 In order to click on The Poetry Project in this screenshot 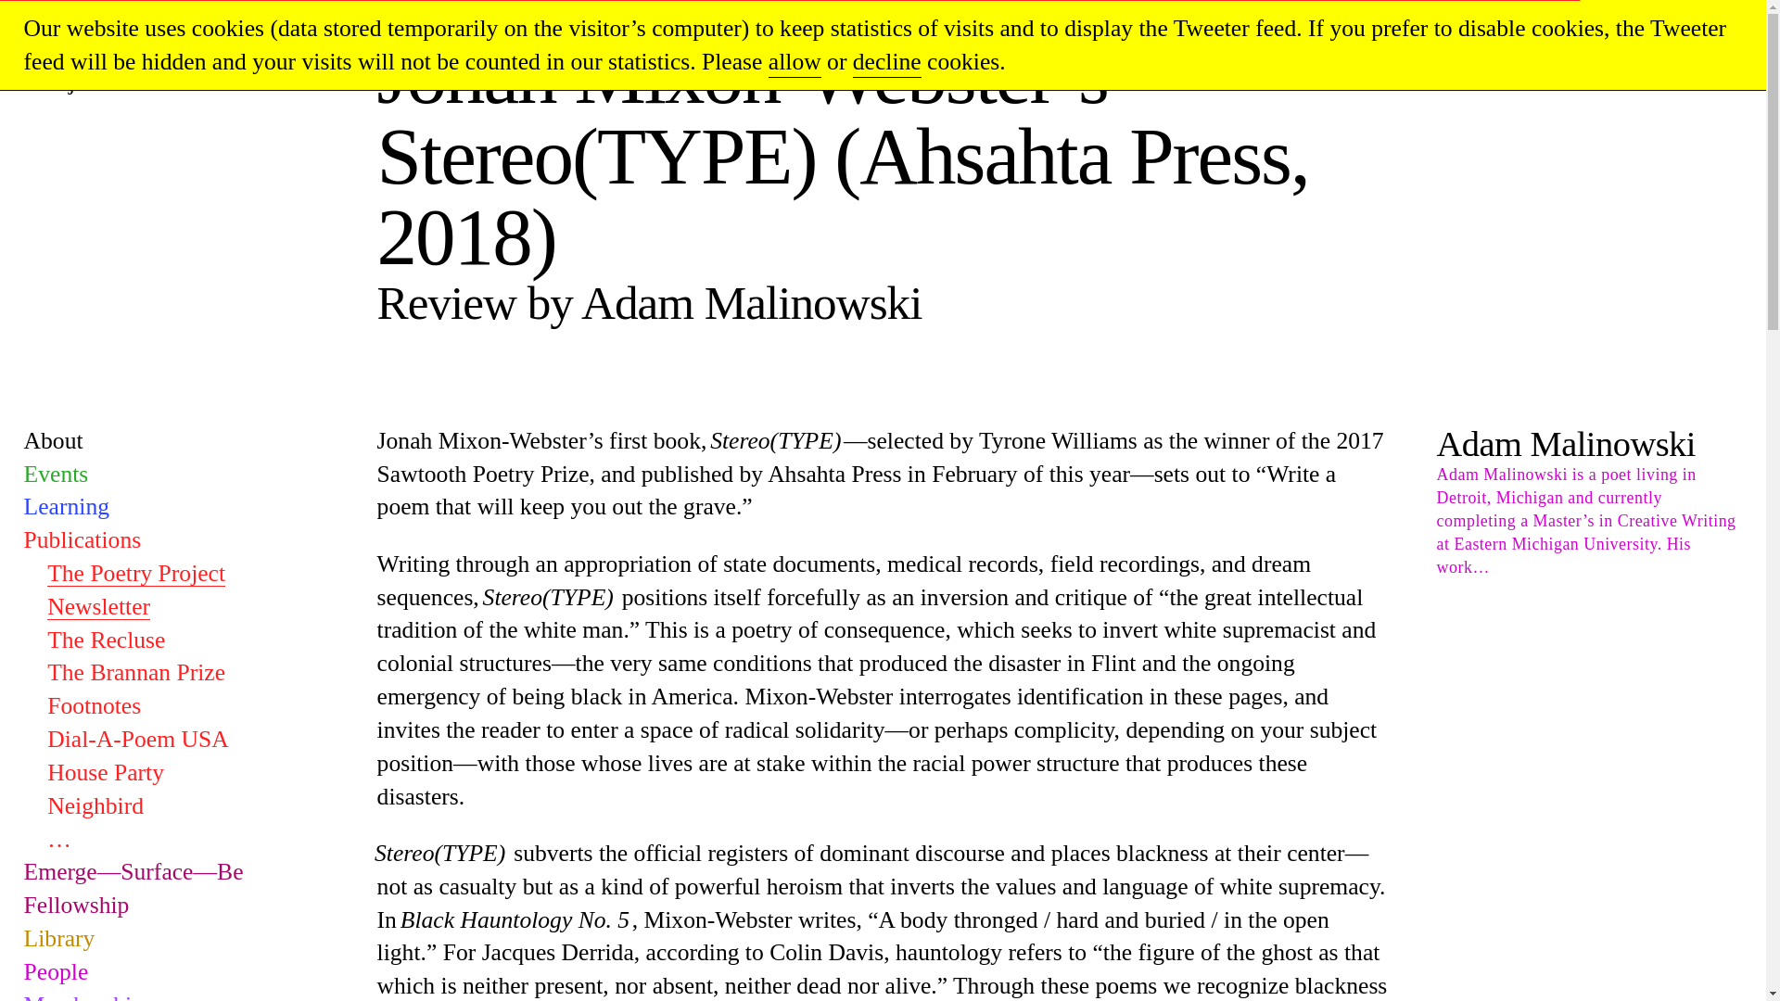, I will do `click(70, 54)`.